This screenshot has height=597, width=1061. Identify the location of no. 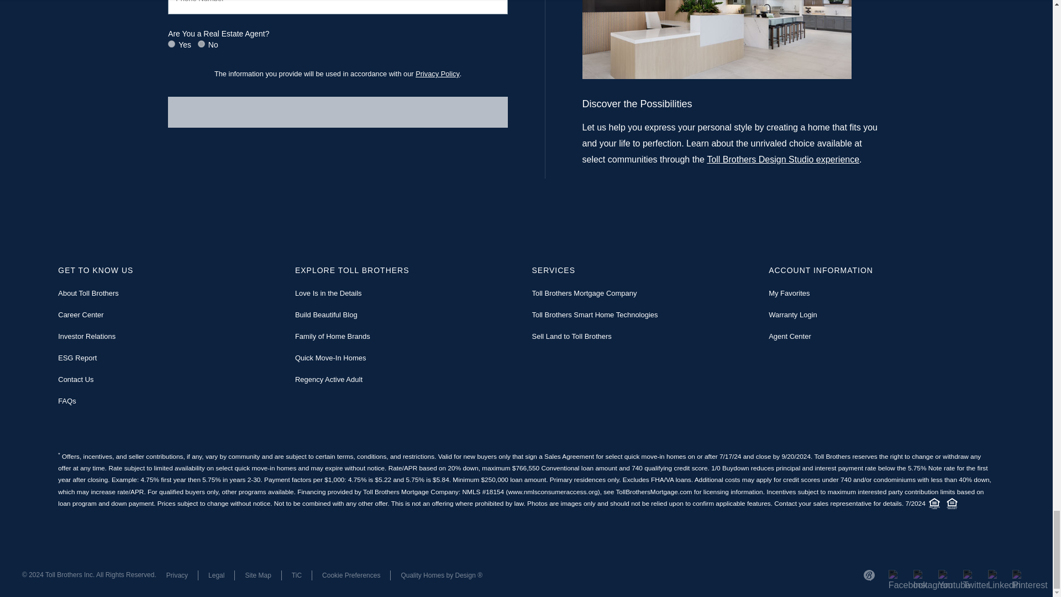
(201, 44).